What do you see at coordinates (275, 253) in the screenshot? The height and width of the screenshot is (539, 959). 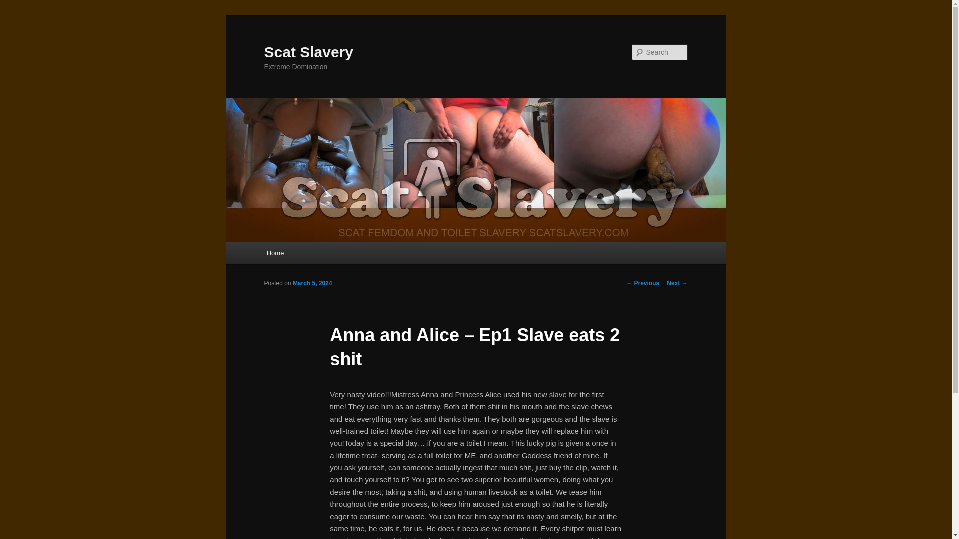 I see `Home` at bounding box center [275, 253].